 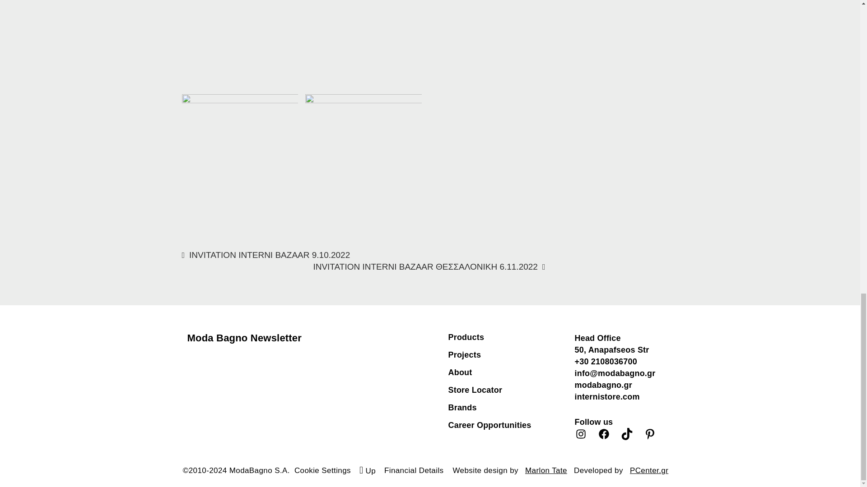 What do you see at coordinates (364, 44) in the screenshot?
I see `051022-06` at bounding box center [364, 44].